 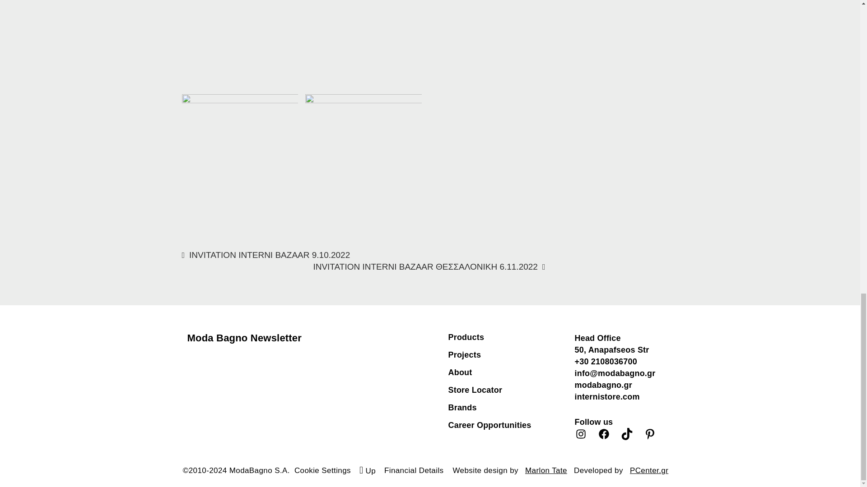 What do you see at coordinates (364, 44) in the screenshot?
I see `051022-06` at bounding box center [364, 44].